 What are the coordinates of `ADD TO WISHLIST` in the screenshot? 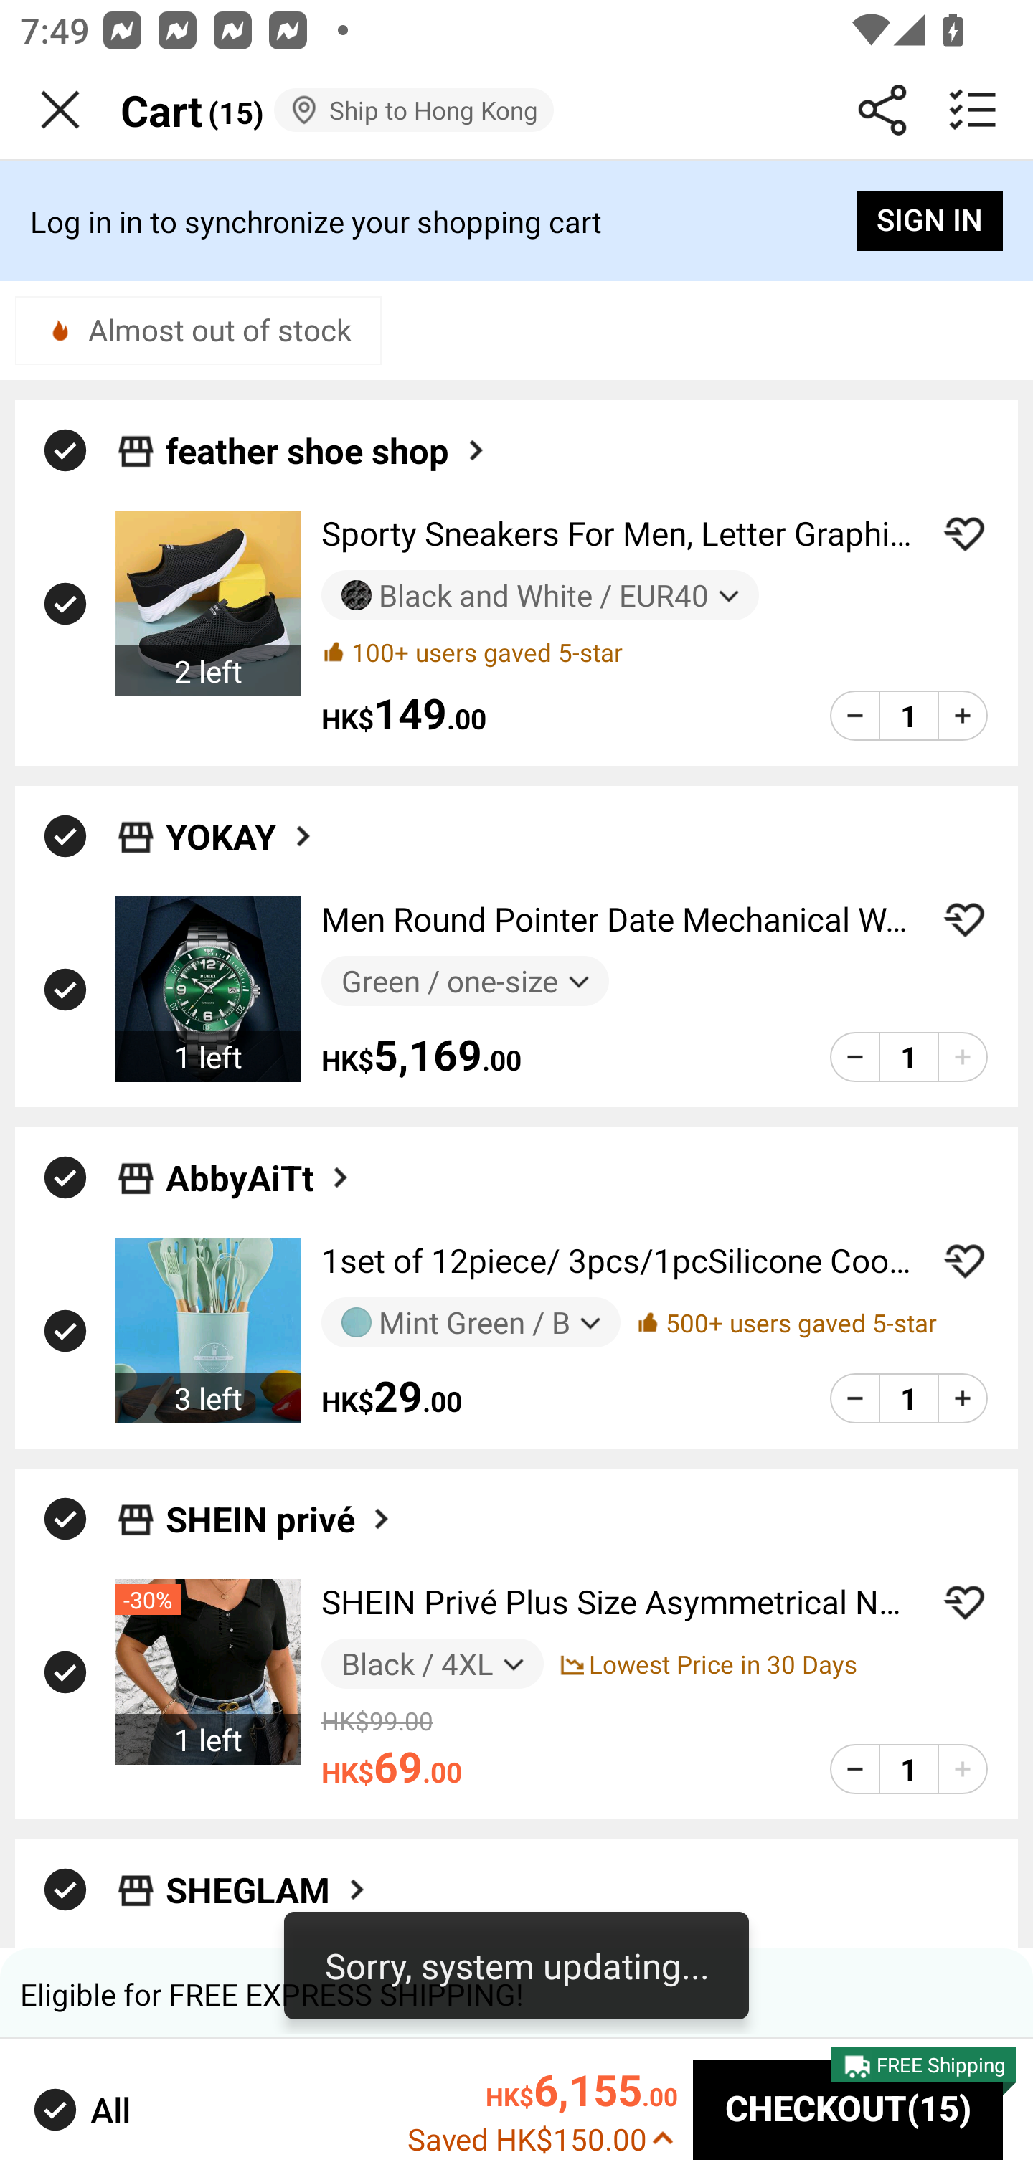 It's located at (964, 1602).